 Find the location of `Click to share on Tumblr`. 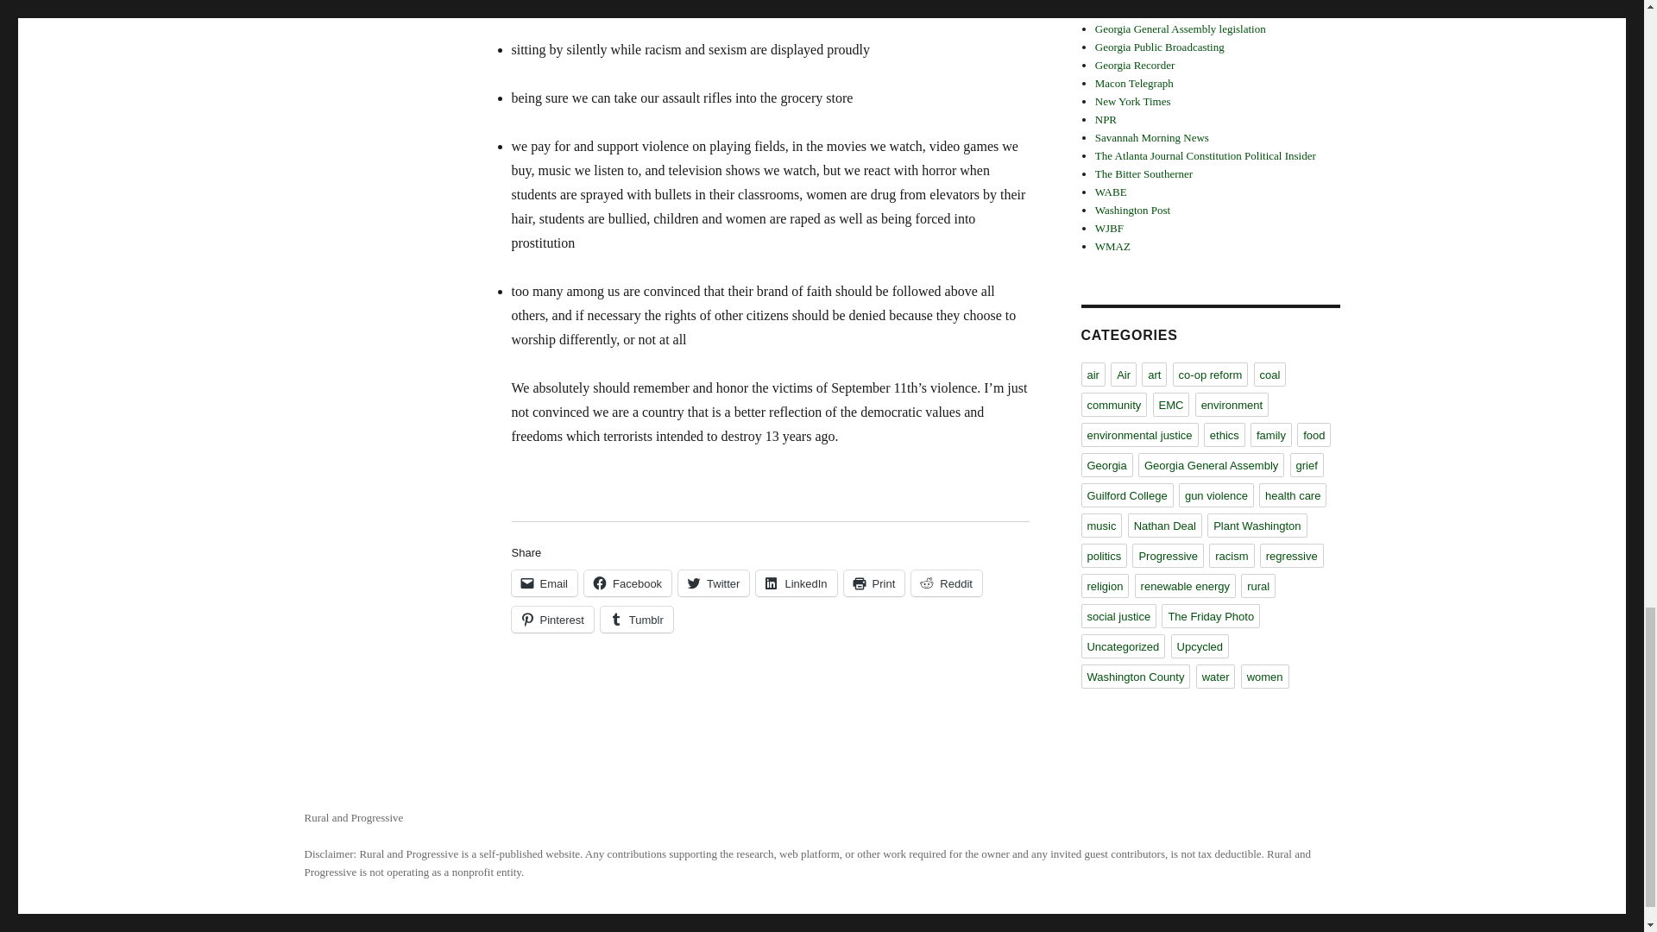

Click to share on Tumblr is located at coordinates (636, 620).